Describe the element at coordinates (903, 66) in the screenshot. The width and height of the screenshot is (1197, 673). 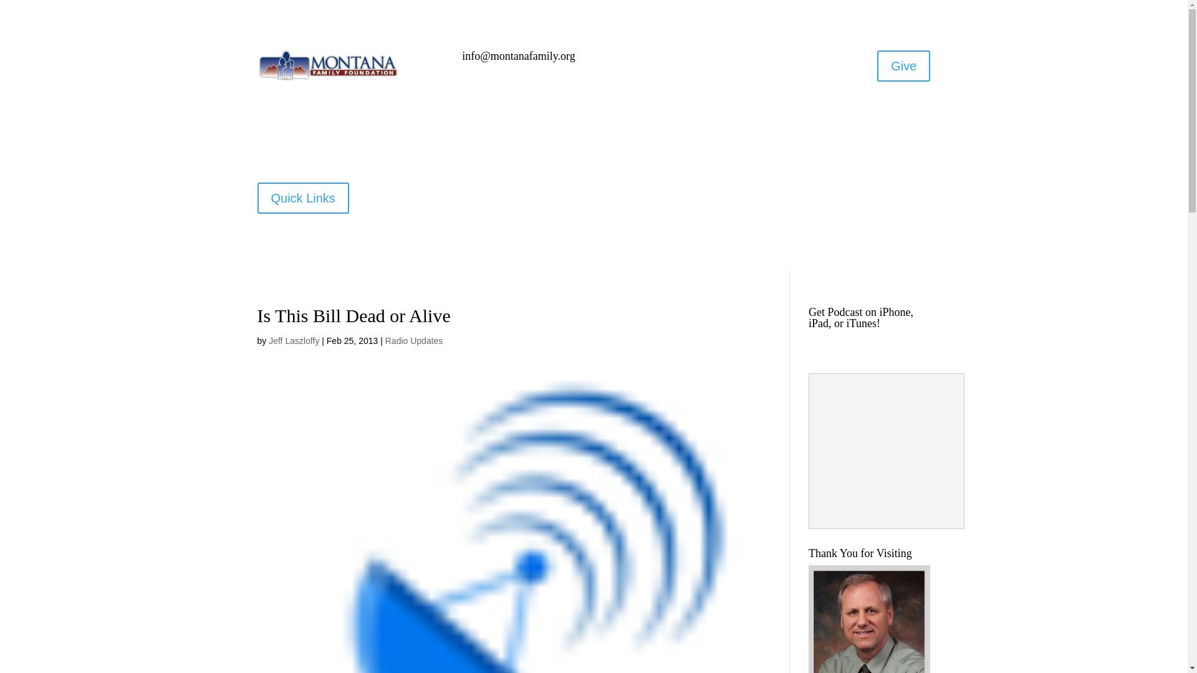
I see `Give` at that location.